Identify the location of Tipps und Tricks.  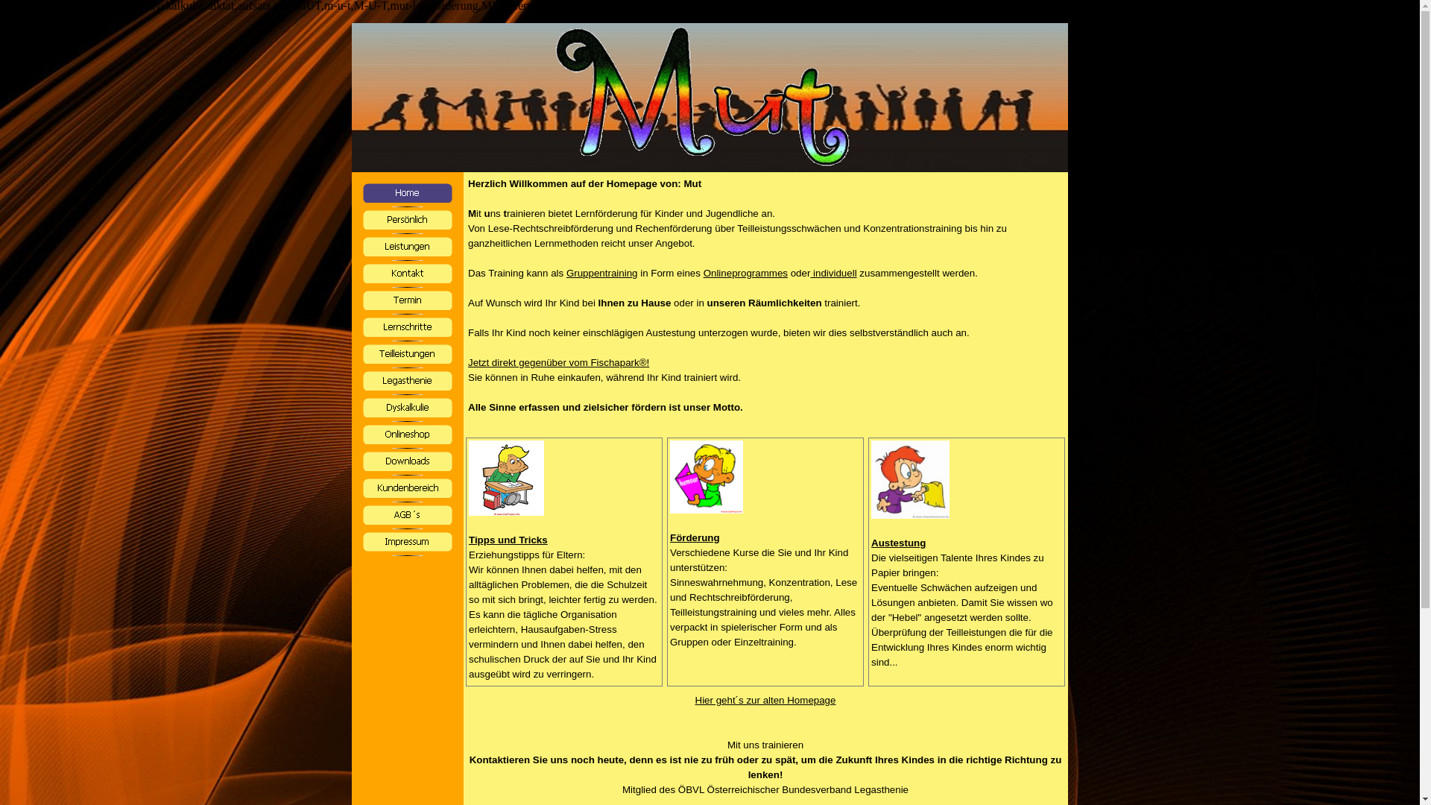
(508, 540).